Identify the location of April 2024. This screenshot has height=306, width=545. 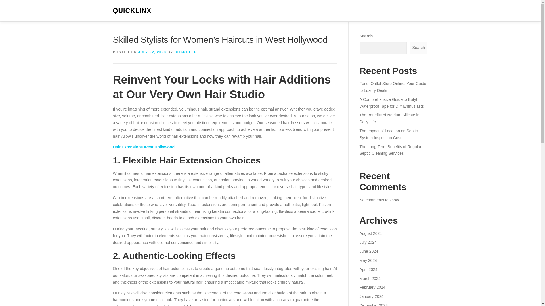
(368, 269).